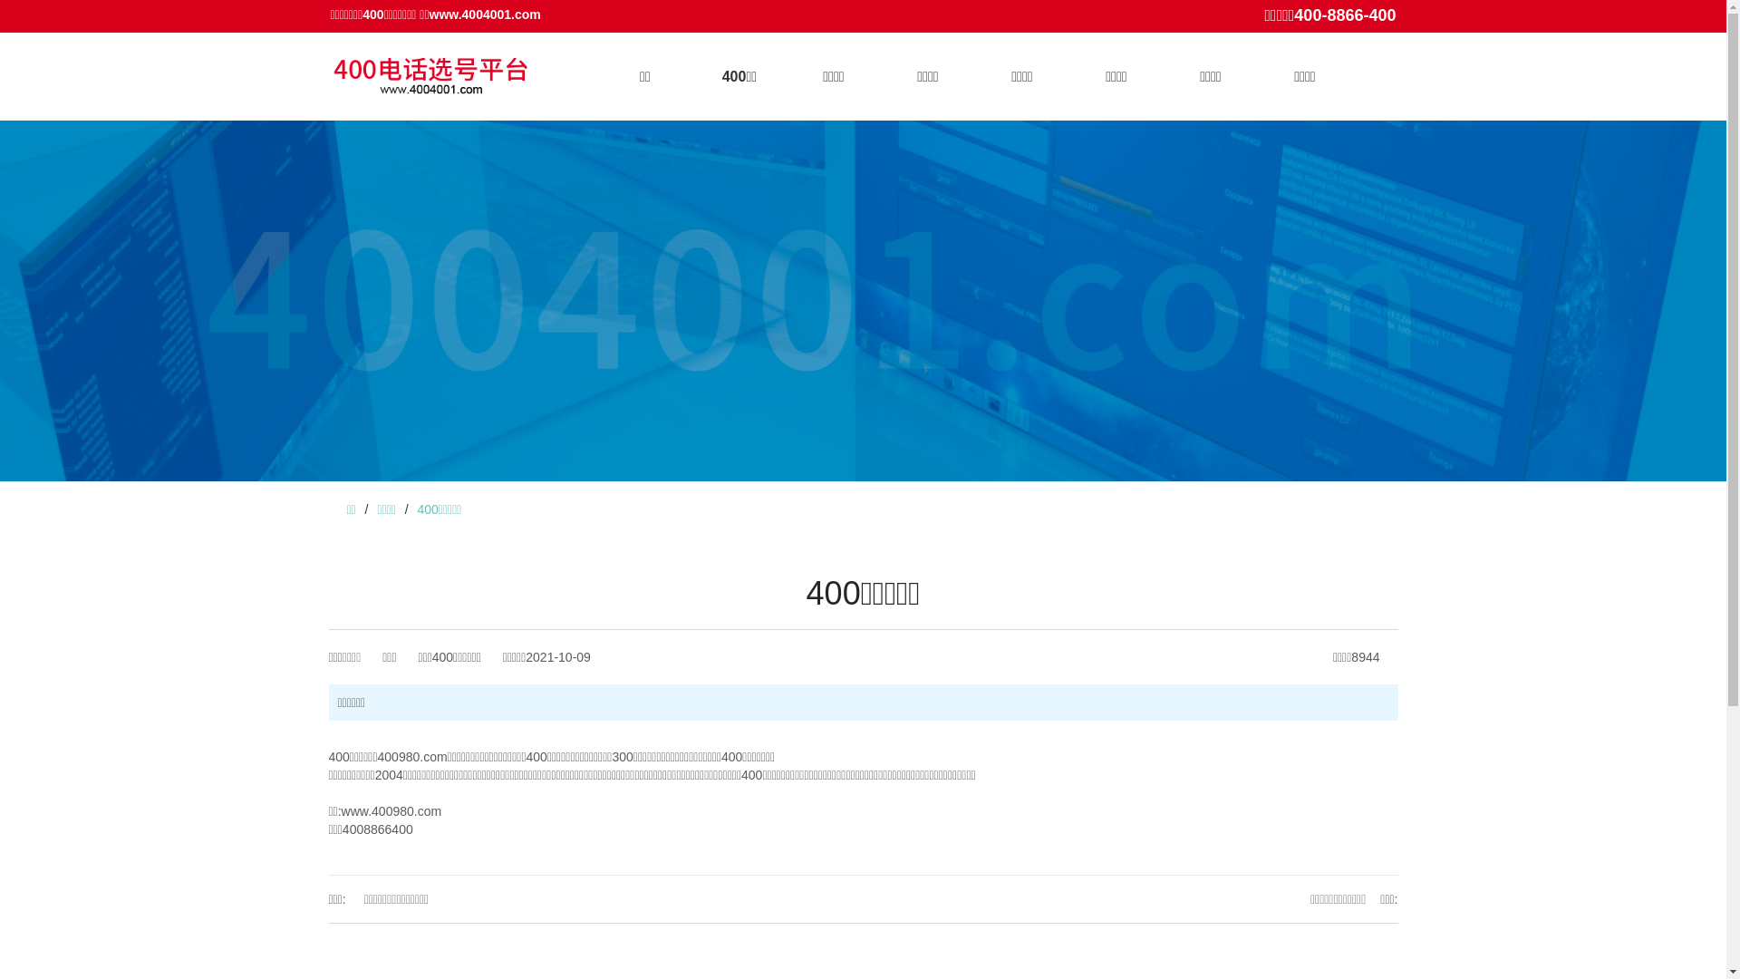 This screenshot has width=1740, height=979. Describe the element at coordinates (486, 15) in the screenshot. I see `www.4004001.com` at that location.